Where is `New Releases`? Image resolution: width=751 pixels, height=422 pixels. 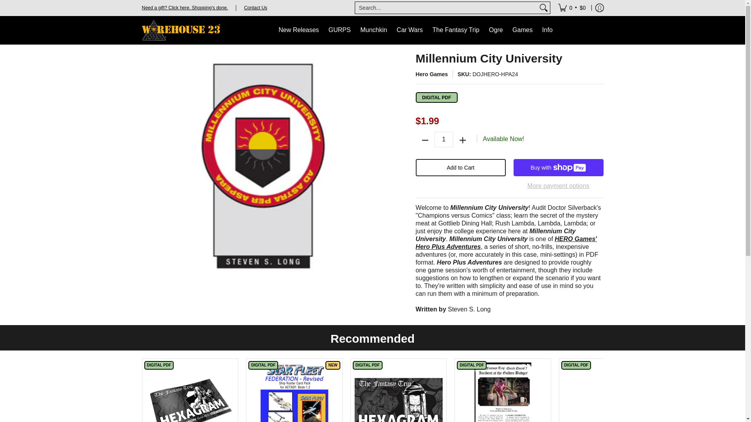
New Releases is located at coordinates (299, 30).